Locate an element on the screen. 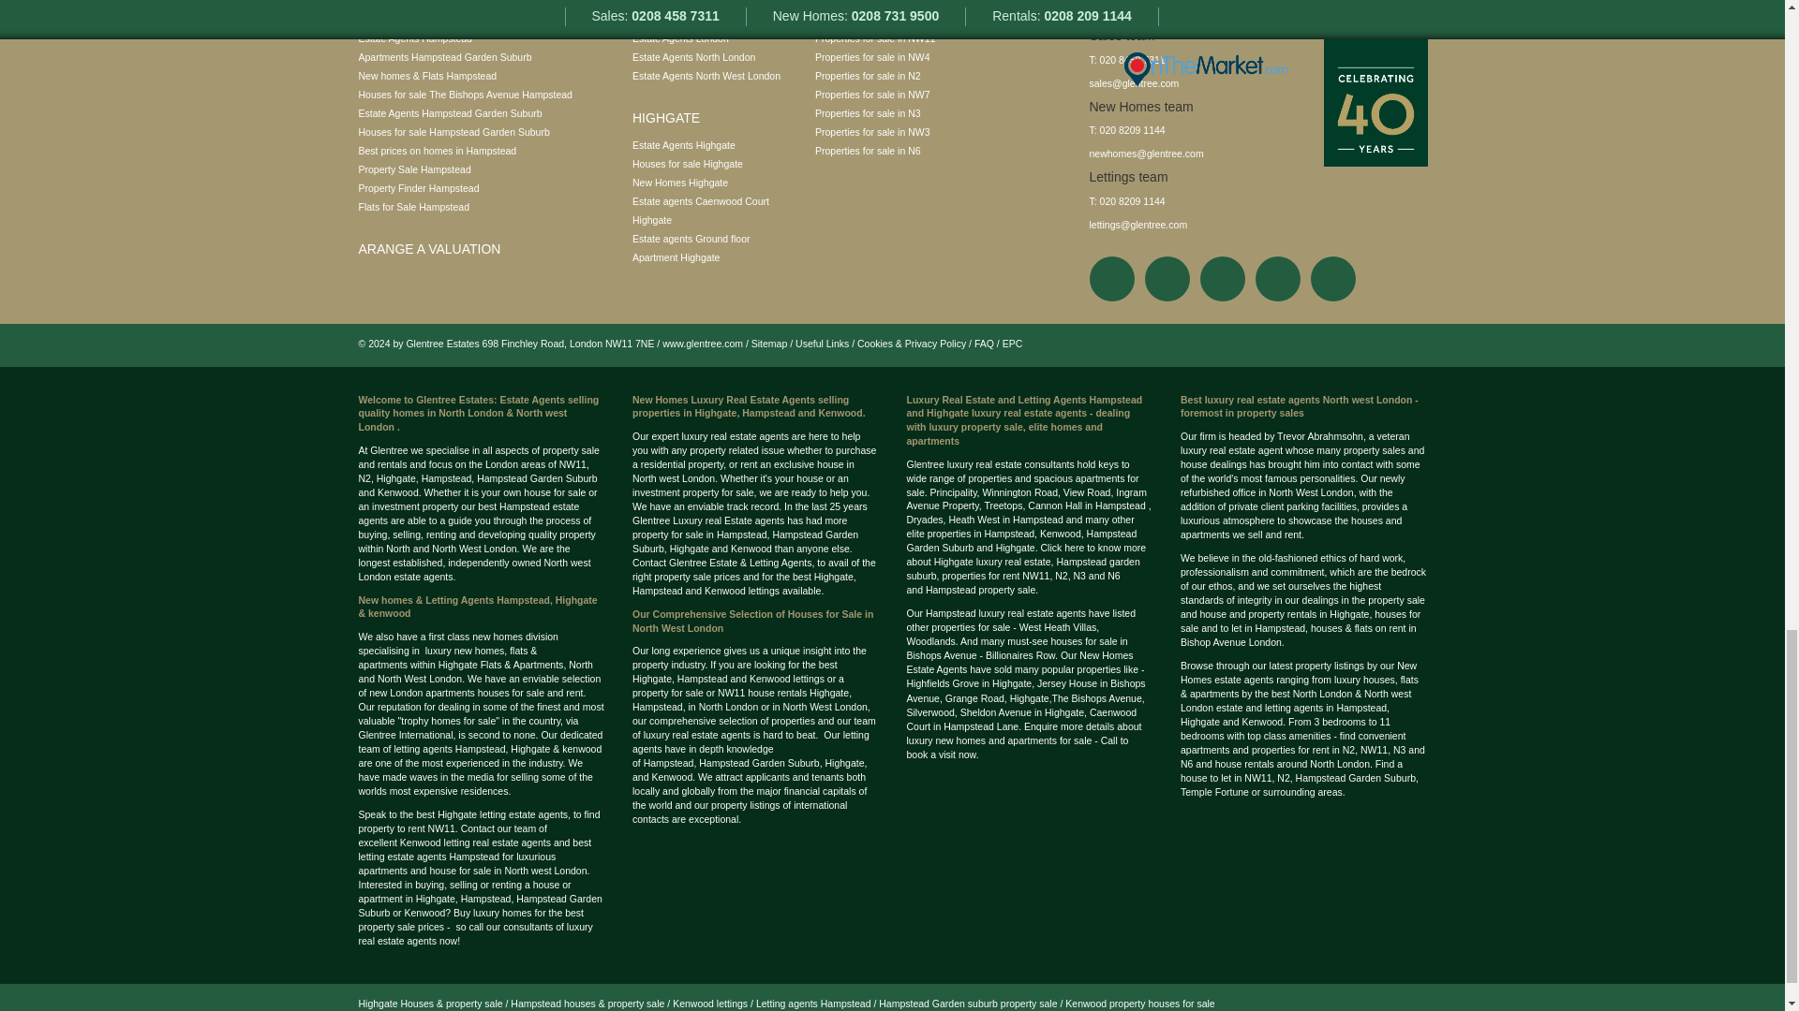 This screenshot has height=1011, width=1799. Best prices on homes in Hampstead is located at coordinates (437, 151).